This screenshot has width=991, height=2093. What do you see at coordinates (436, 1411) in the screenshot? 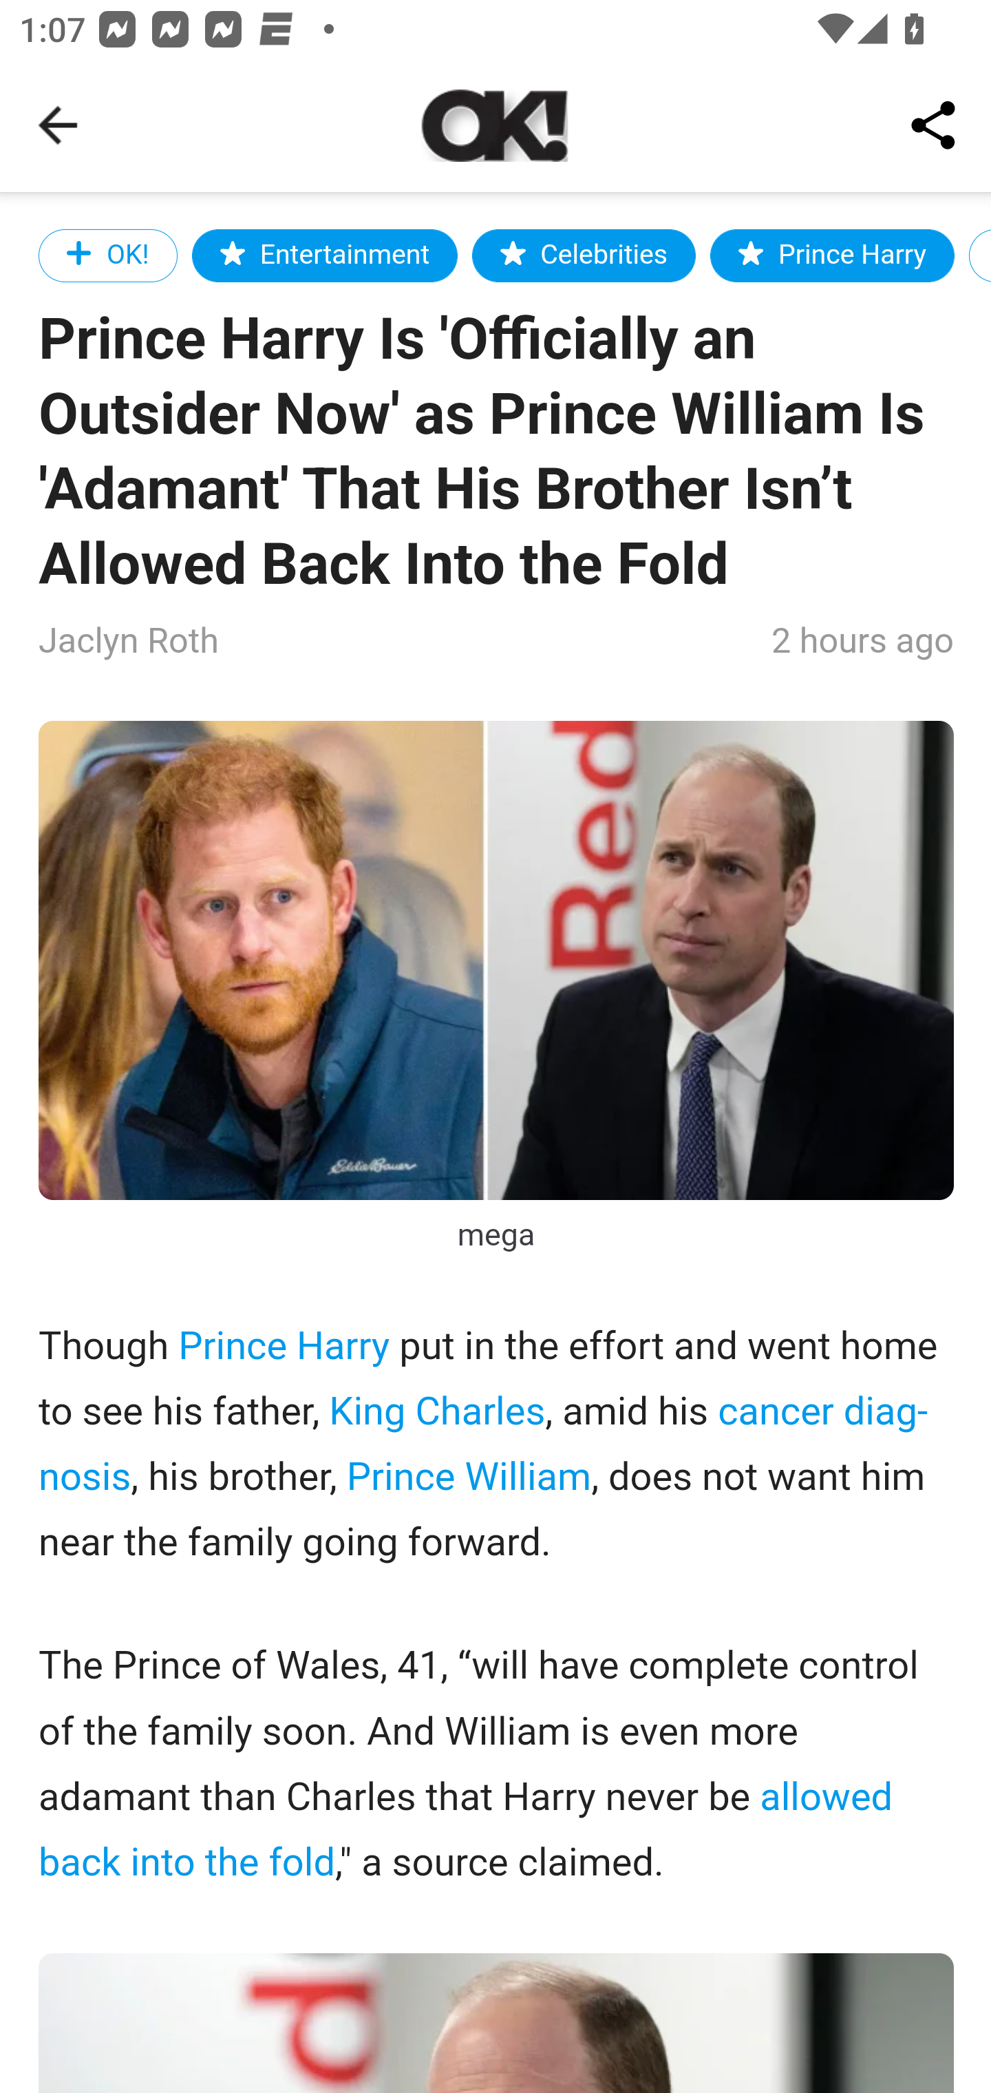
I see `King Charles` at bounding box center [436, 1411].